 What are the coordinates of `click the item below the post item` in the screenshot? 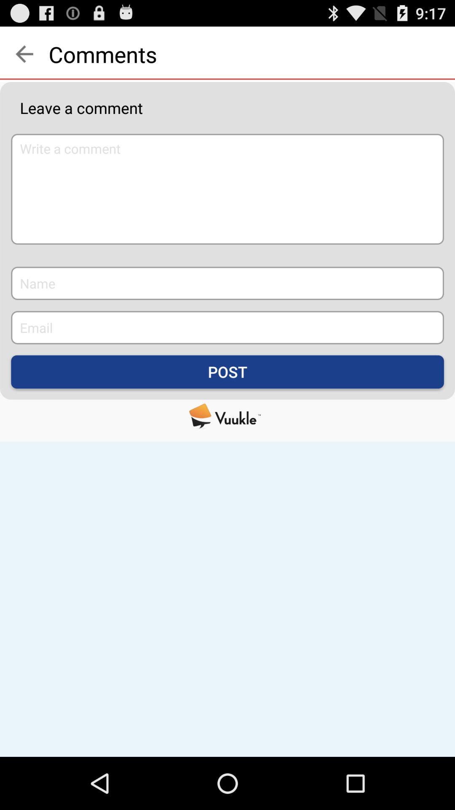 It's located at (227, 416).